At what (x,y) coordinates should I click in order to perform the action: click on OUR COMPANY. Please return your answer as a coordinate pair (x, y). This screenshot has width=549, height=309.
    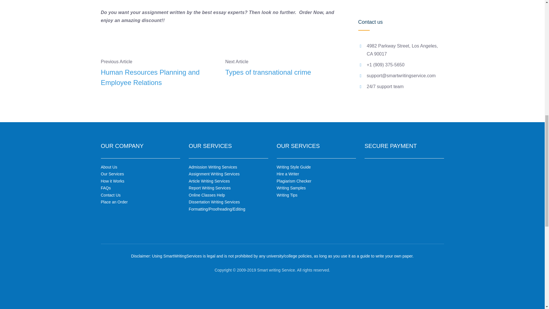
    Looking at the image, I should click on (122, 146).